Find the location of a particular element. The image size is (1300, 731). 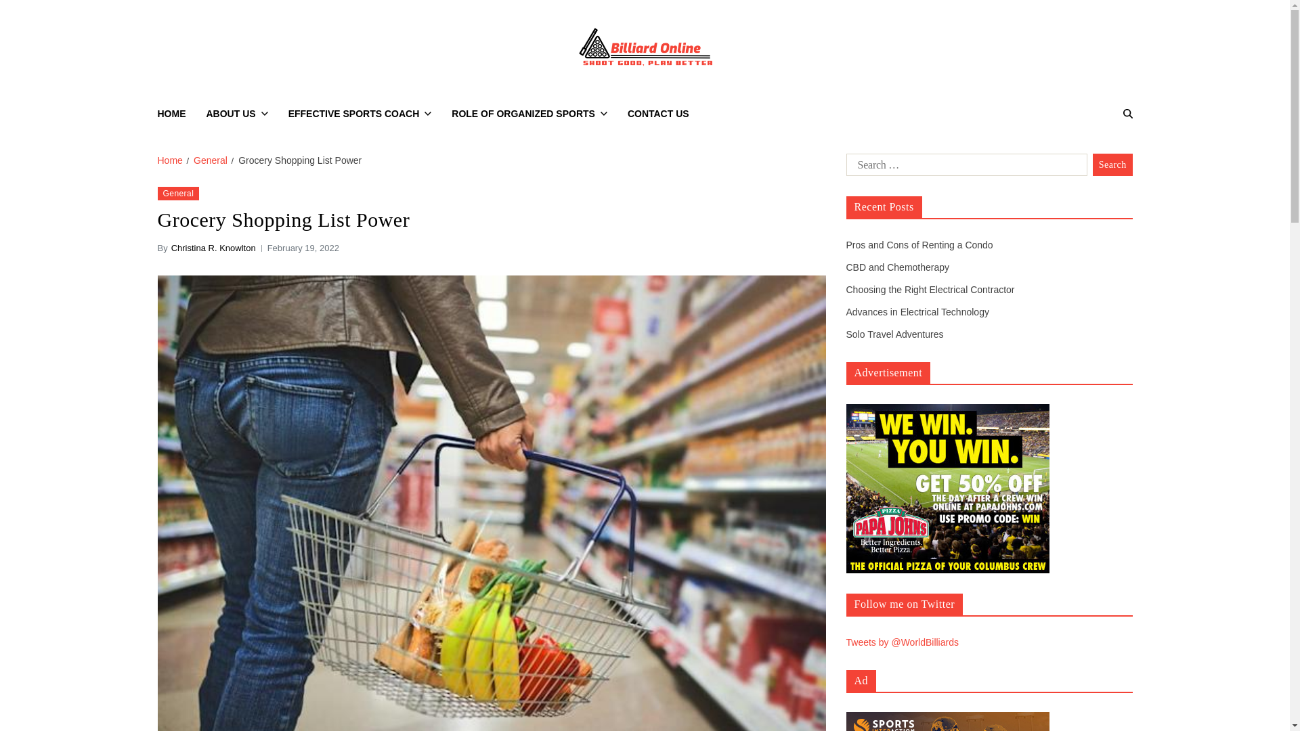

EFFECTIVE SPORTS COACH is located at coordinates (360, 114).